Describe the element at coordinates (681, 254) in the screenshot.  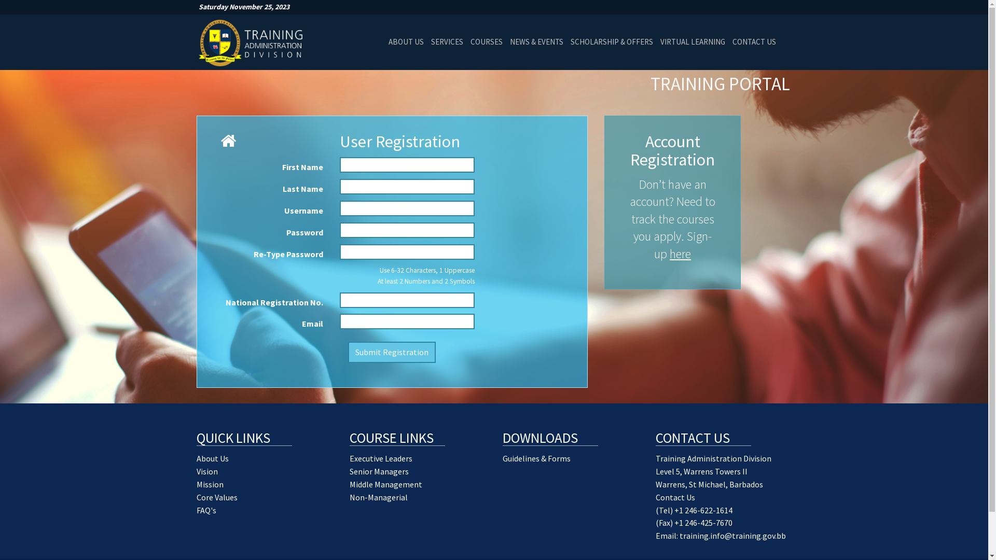
I see `here` at that location.